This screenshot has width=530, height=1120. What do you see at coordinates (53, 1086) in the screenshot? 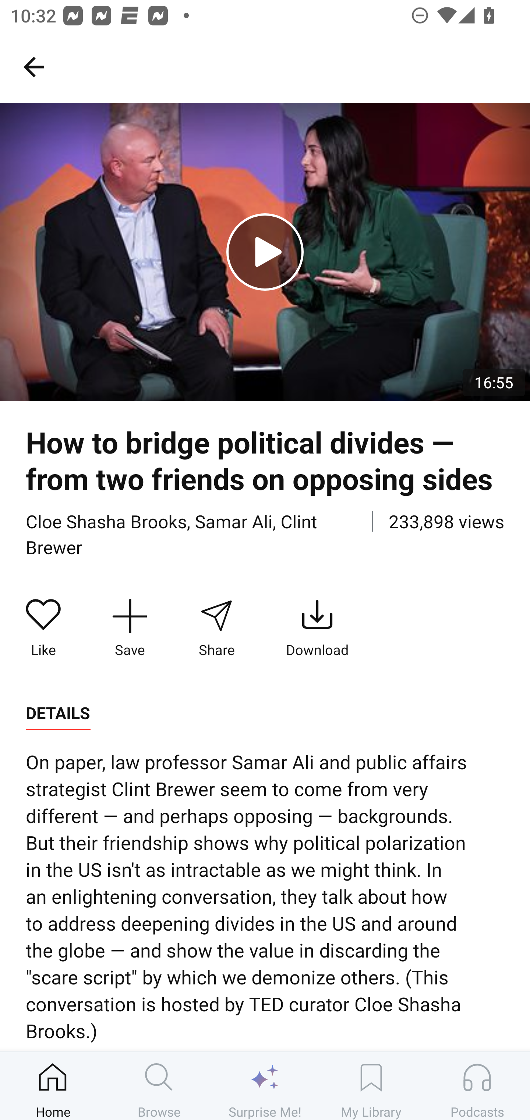
I see `Home` at bounding box center [53, 1086].